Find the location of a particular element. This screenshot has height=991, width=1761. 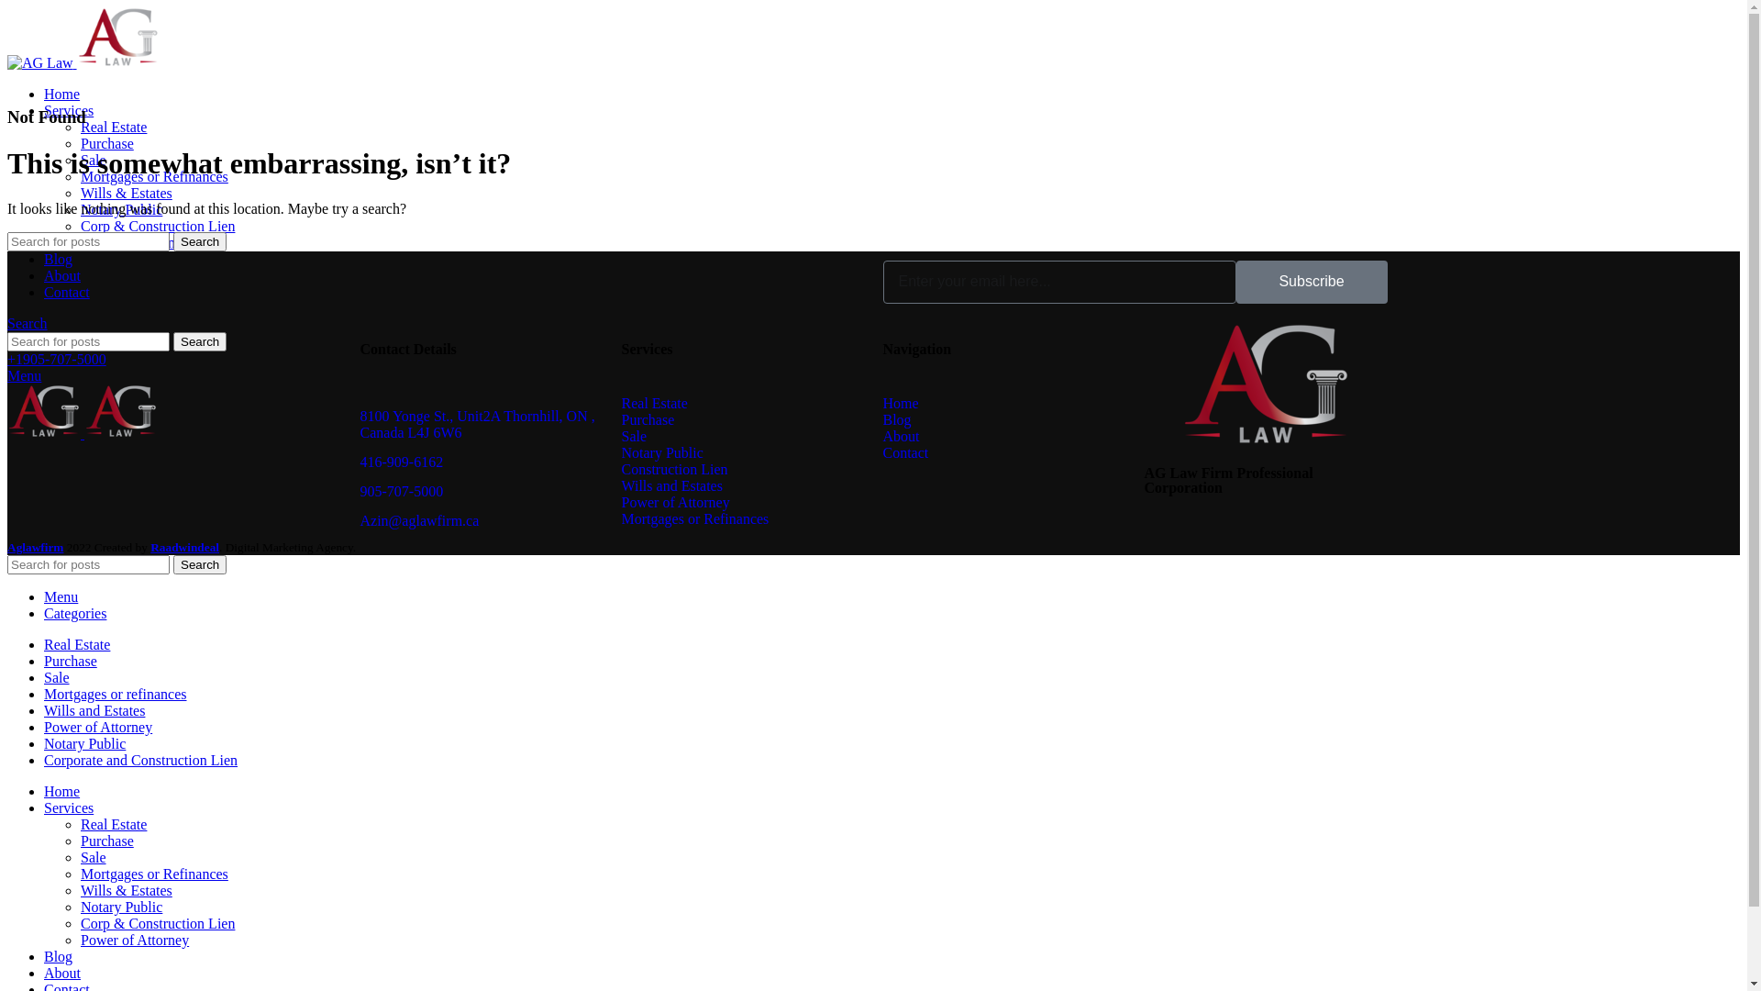

Purchase is located at coordinates (107, 143).